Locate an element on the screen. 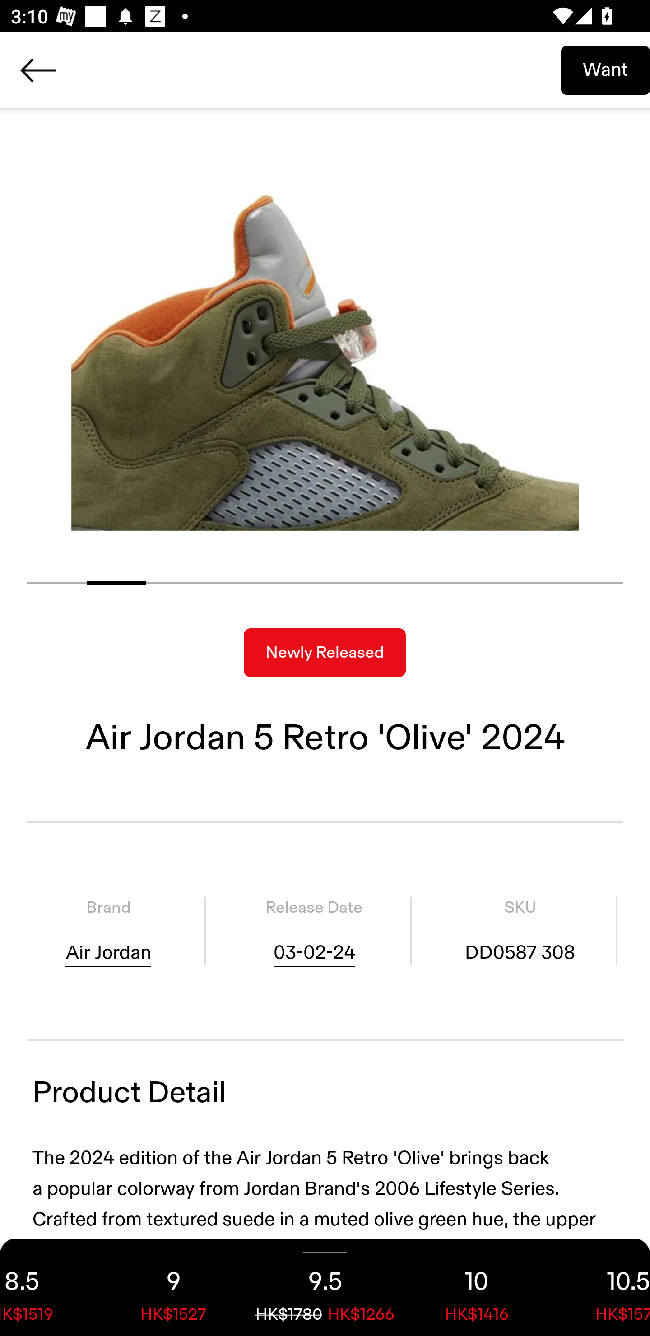  Newly Released is located at coordinates (325, 653).